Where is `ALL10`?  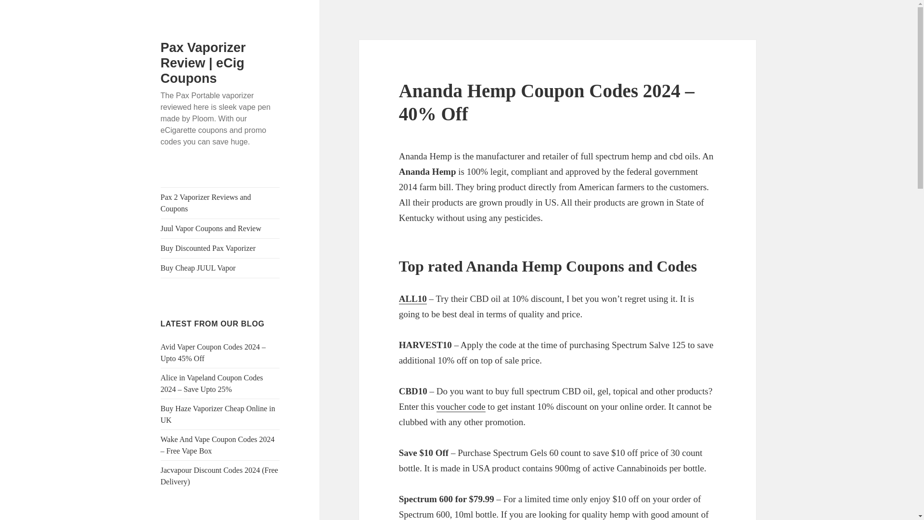
ALL10 is located at coordinates (413, 299).